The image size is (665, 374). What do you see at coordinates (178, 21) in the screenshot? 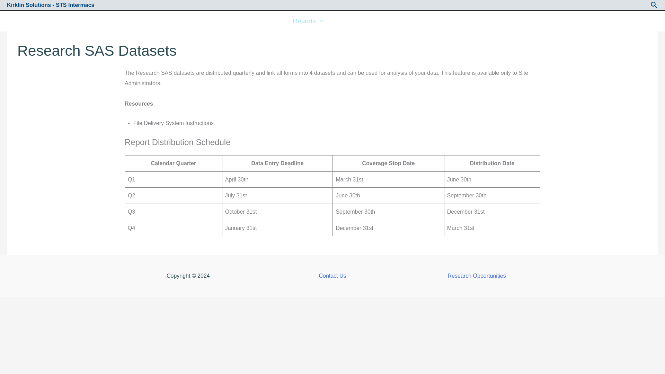
I see `Participation` at bounding box center [178, 21].